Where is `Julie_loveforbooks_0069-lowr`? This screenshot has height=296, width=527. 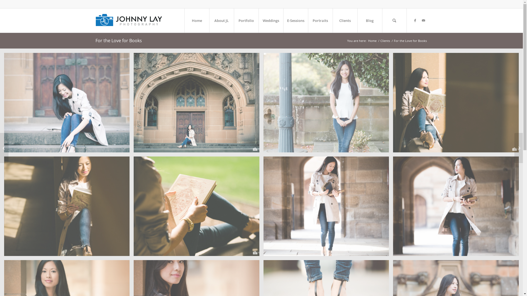
Julie_loveforbooks_0069-lowr is located at coordinates (197, 103).